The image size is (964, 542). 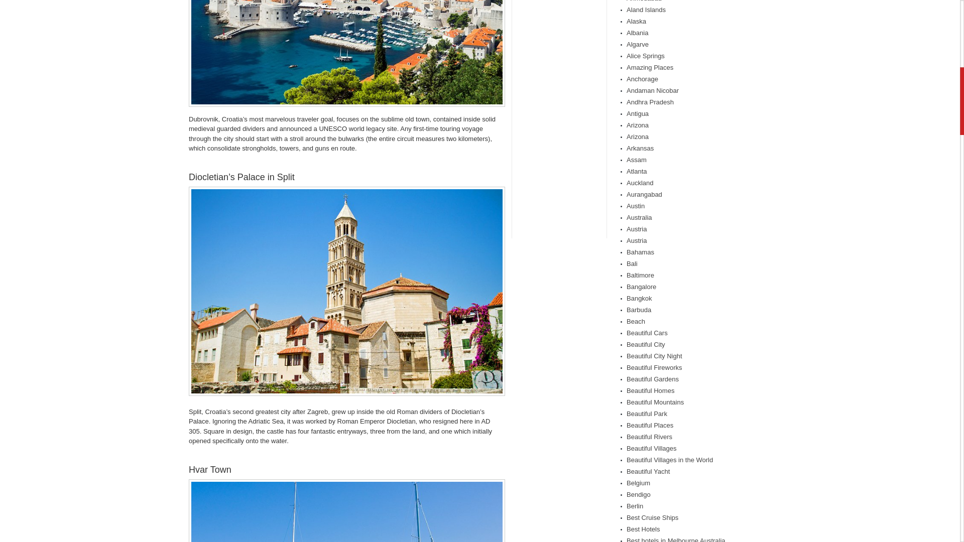 What do you see at coordinates (646, 55) in the screenshot?
I see `Alice Springs` at bounding box center [646, 55].